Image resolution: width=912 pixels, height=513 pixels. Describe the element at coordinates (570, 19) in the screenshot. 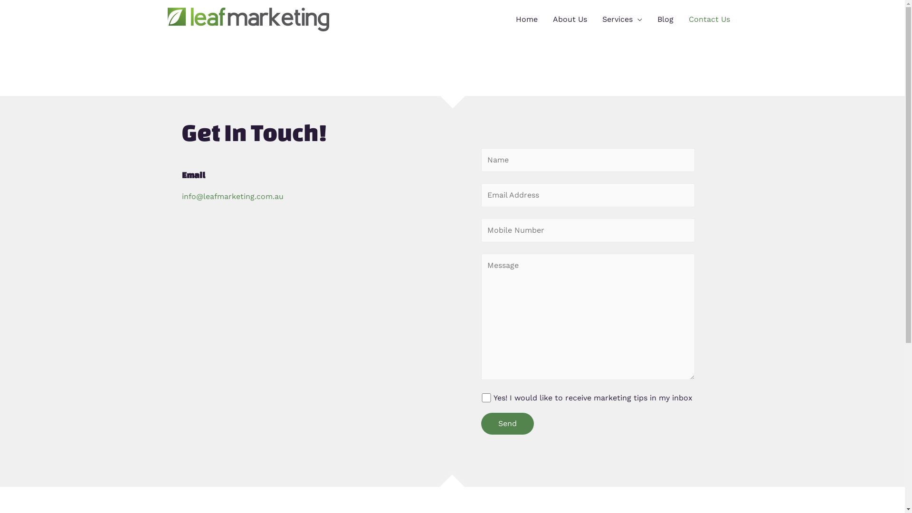

I see `About Us` at that location.